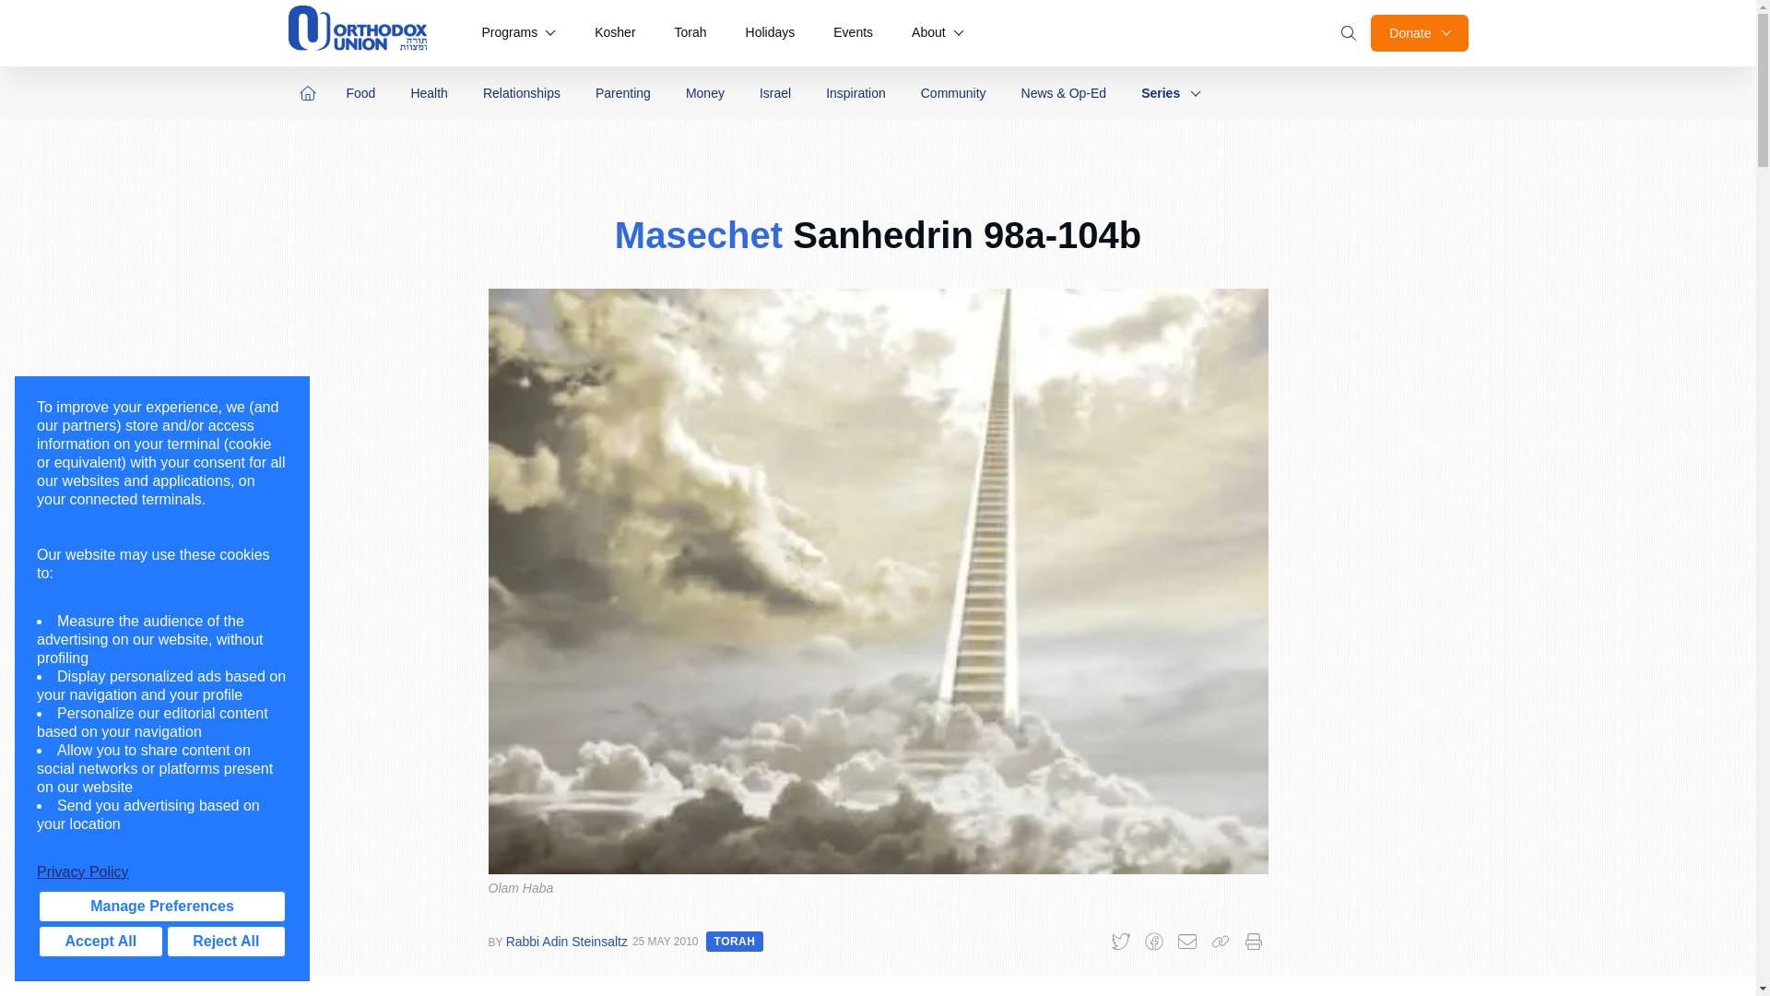 The width and height of the screenshot is (1770, 996). I want to click on About, so click(938, 33).